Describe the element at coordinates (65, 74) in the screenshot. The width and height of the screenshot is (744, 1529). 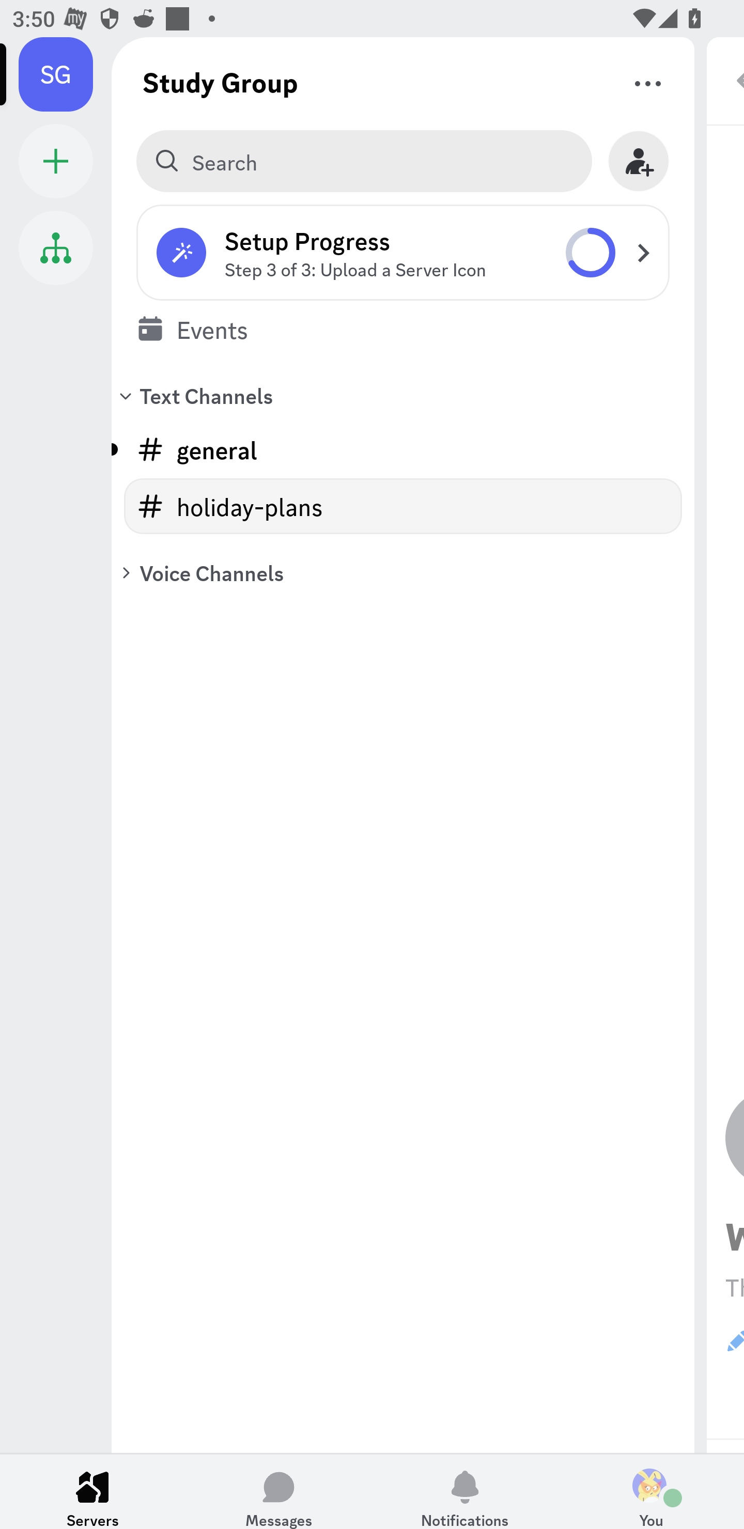
I see `  Study Group SG` at that location.